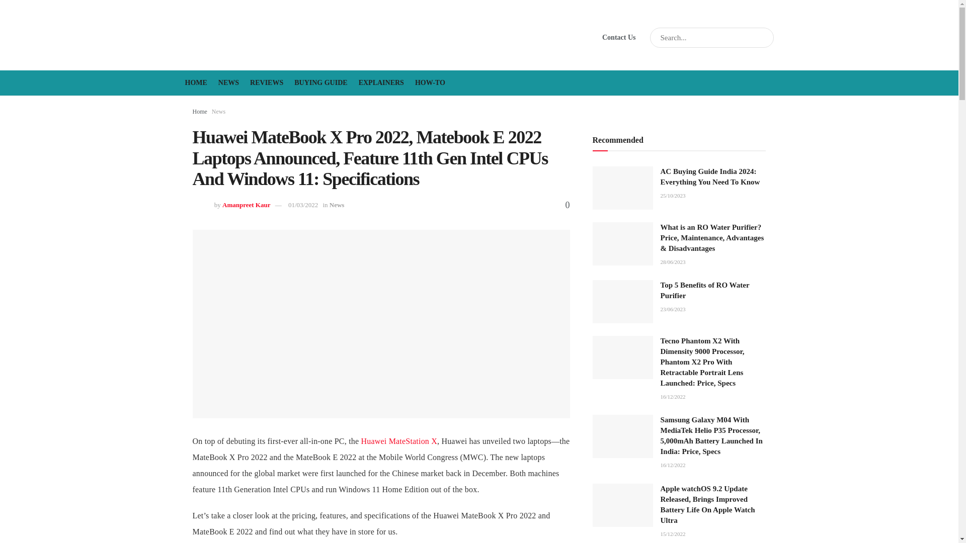  I want to click on Huawei MateStation X, so click(398, 441).